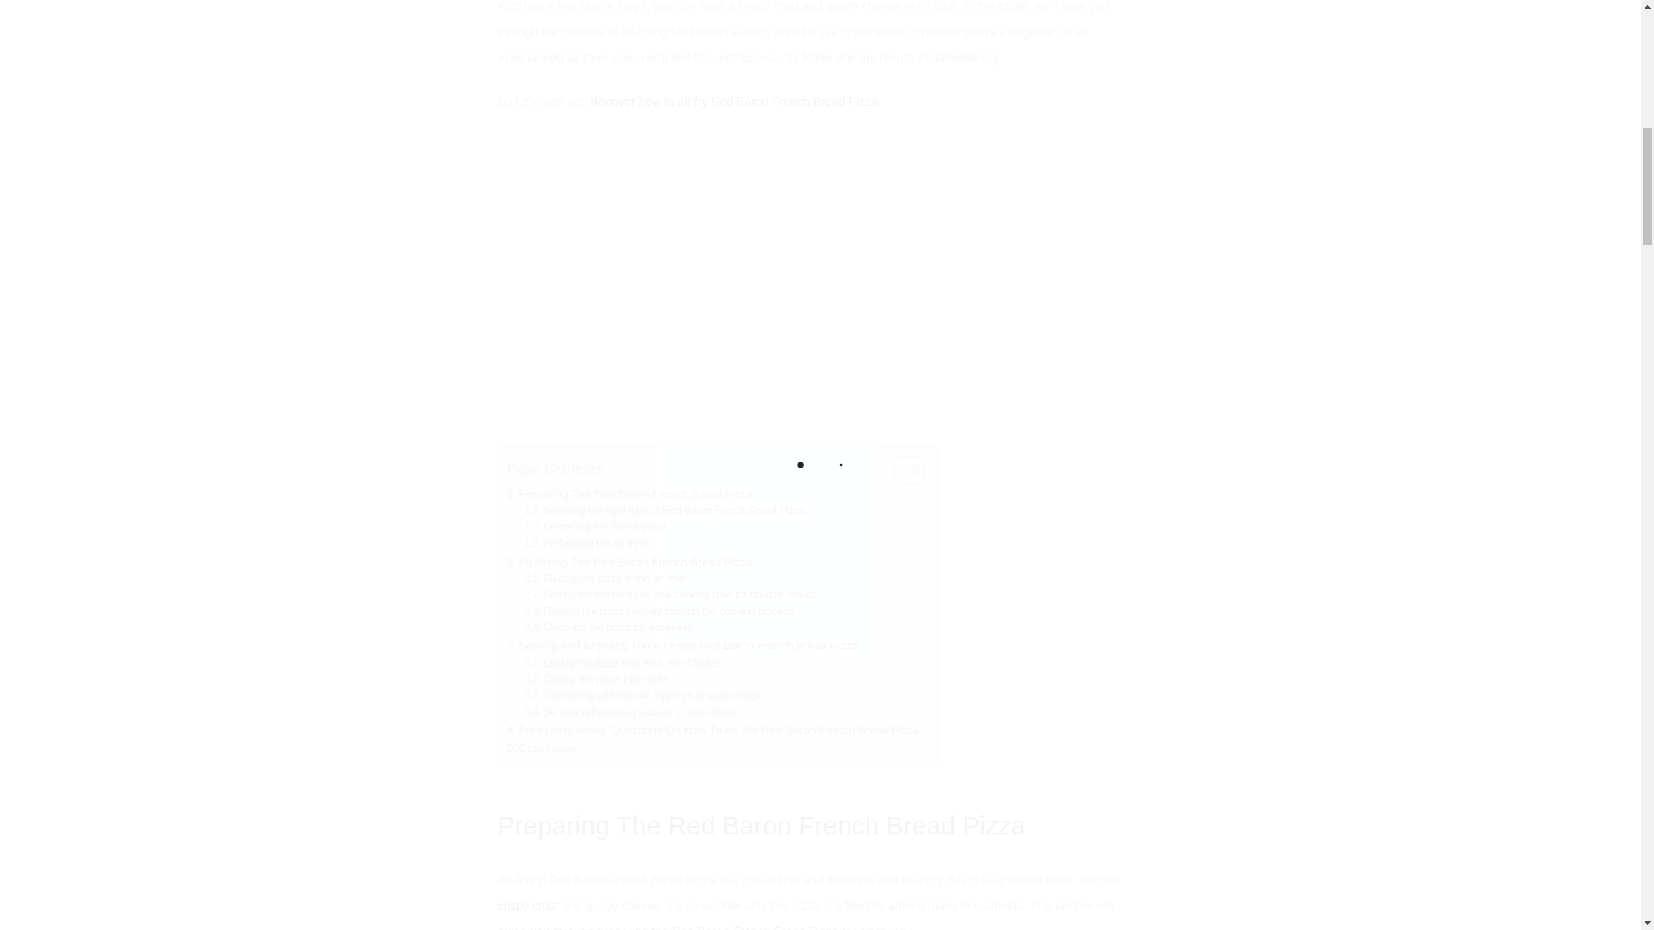 This screenshot has width=1654, height=930. What do you see at coordinates (631, 712) in the screenshot?
I see `Serving with dipping sauces or side dishes` at bounding box center [631, 712].